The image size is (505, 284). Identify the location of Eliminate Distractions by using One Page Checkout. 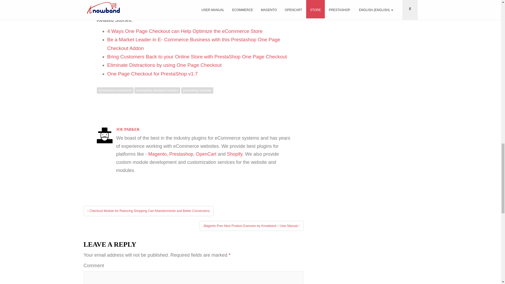
(164, 65).